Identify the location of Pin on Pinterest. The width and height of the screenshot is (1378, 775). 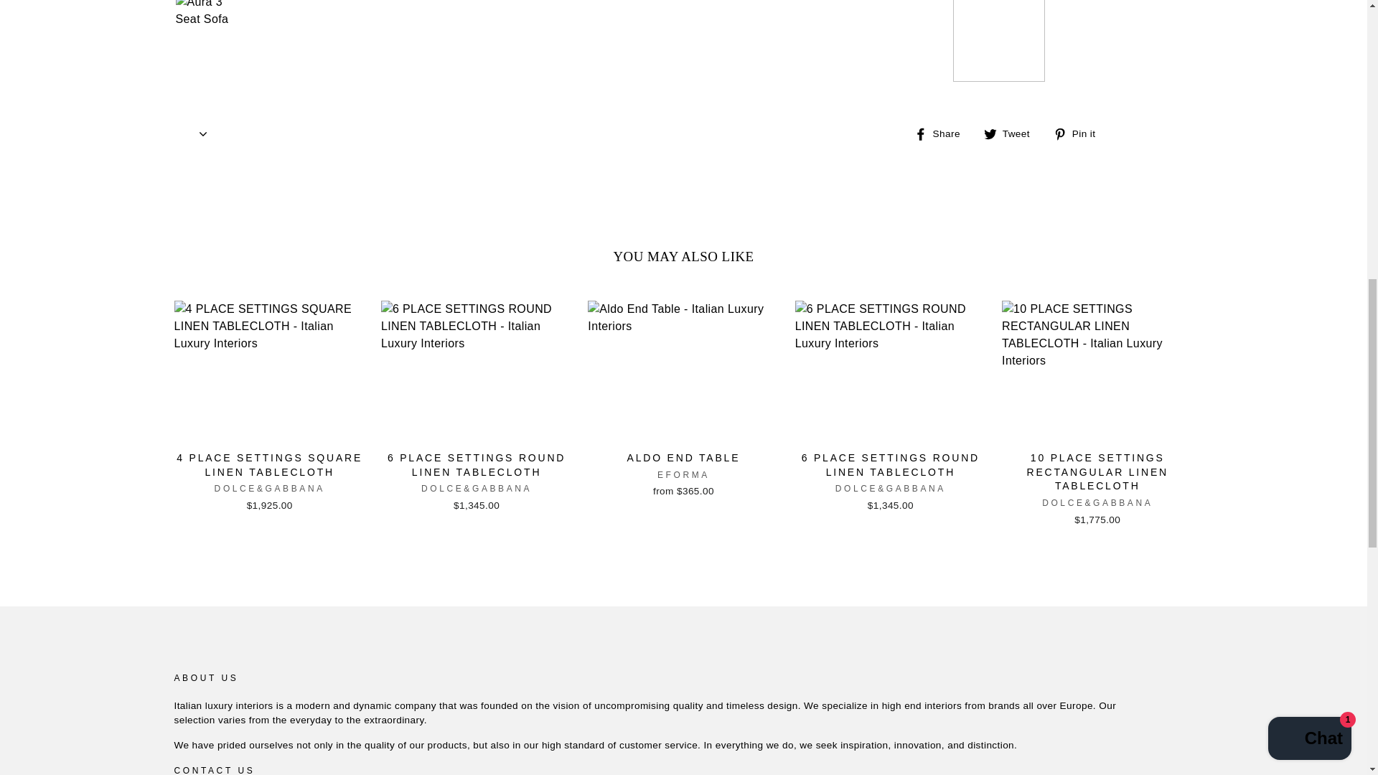
(1079, 133).